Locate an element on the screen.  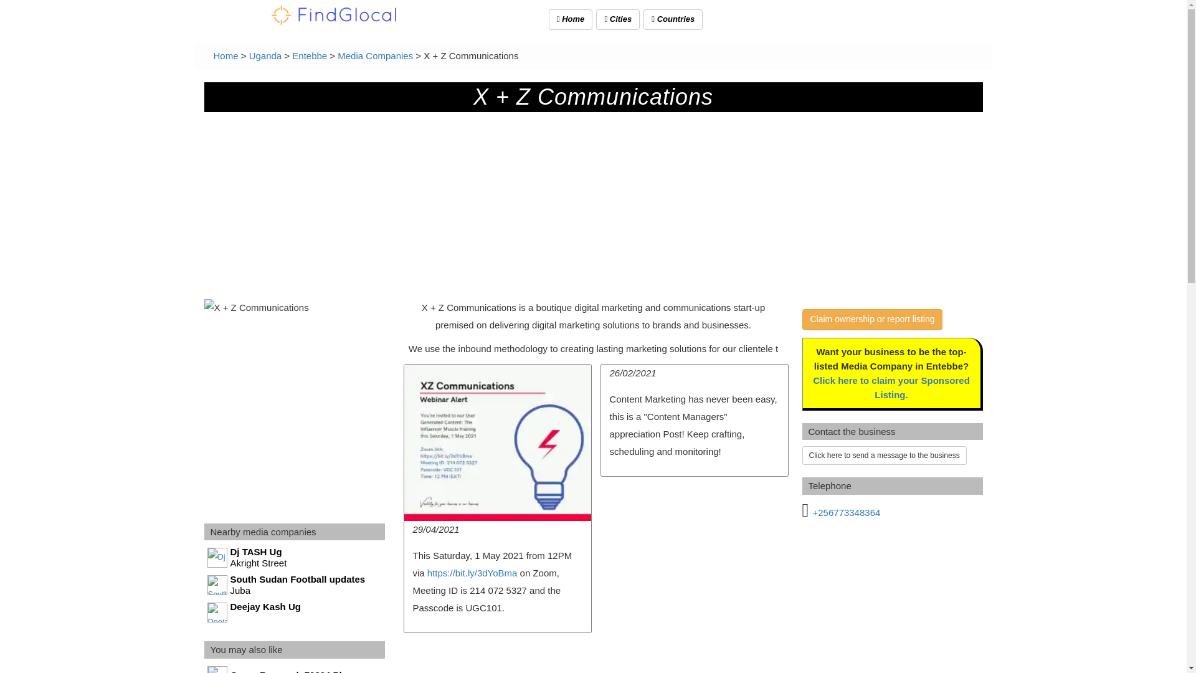
Click here to claim your Sponsored Listing. is located at coordinates (265, 56).